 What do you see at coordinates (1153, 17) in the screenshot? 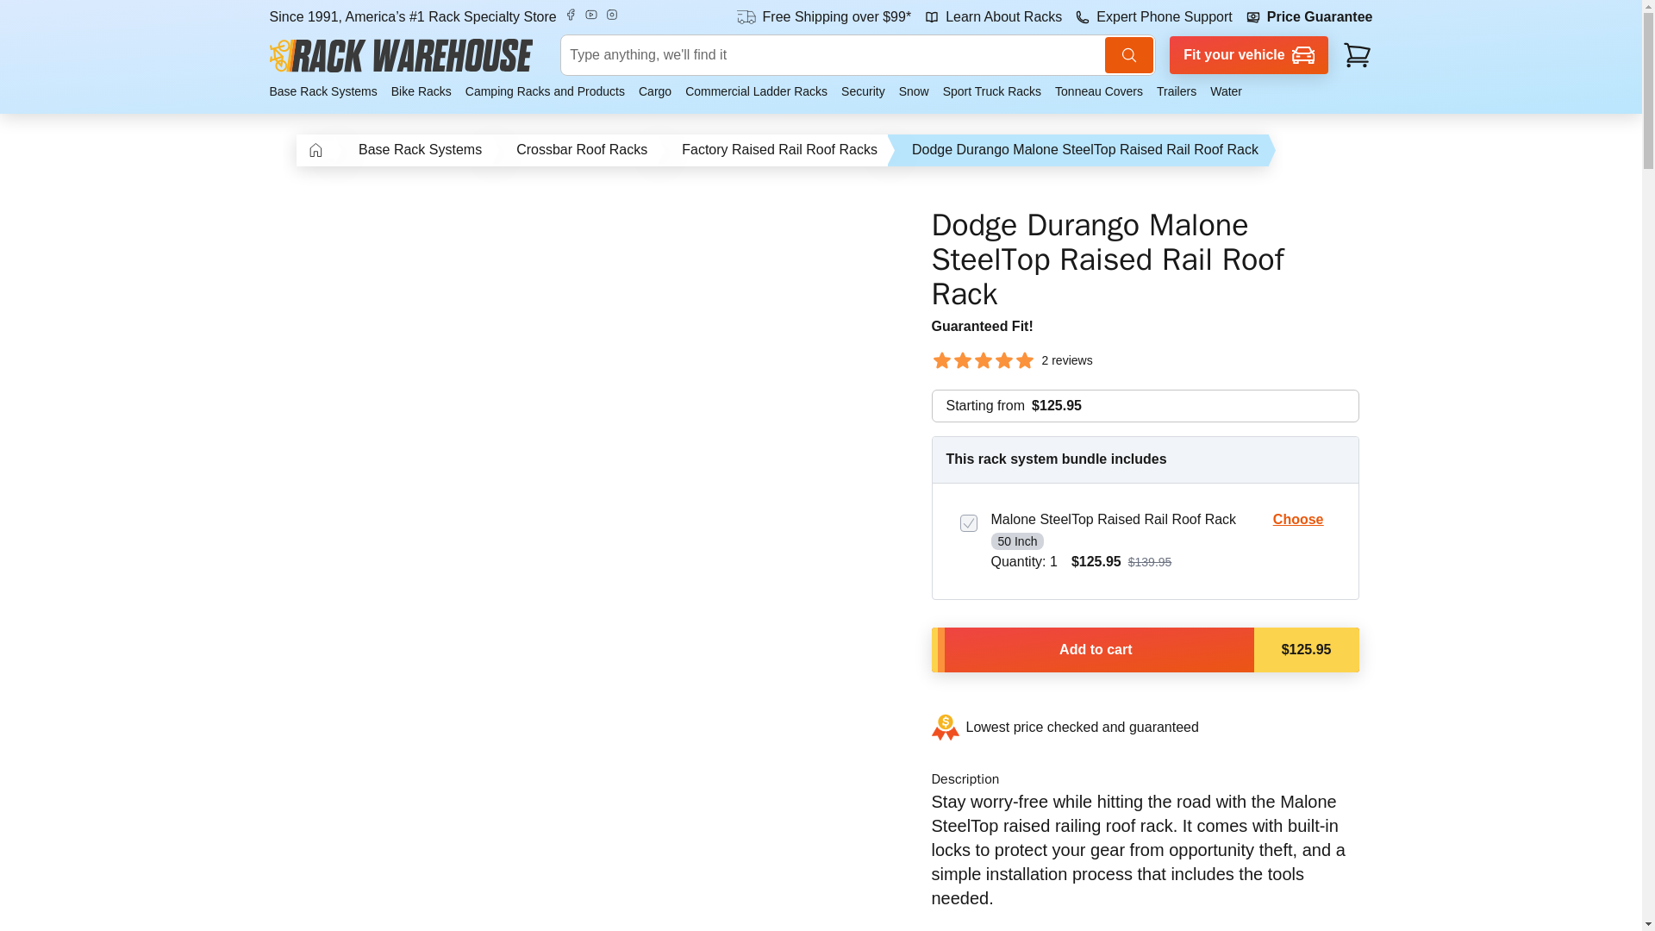
I see `Expert Phone Support` at bounding box center [1153, 17].